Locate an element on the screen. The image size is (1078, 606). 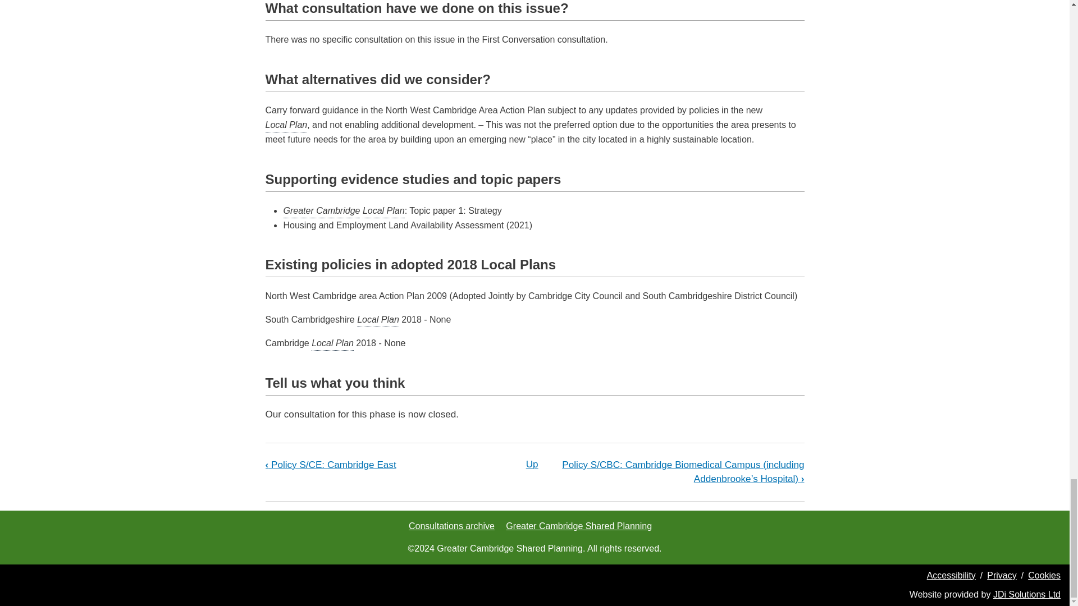
Go to previous page is located at coordinates (330, 465).